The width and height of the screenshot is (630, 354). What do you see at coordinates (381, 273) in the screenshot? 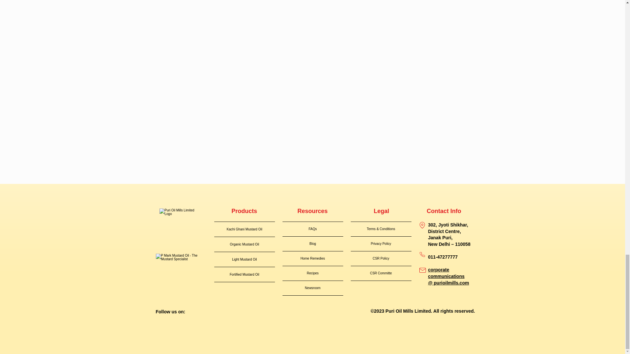
I see `CSR Committe` at bounding box center [381, 273].